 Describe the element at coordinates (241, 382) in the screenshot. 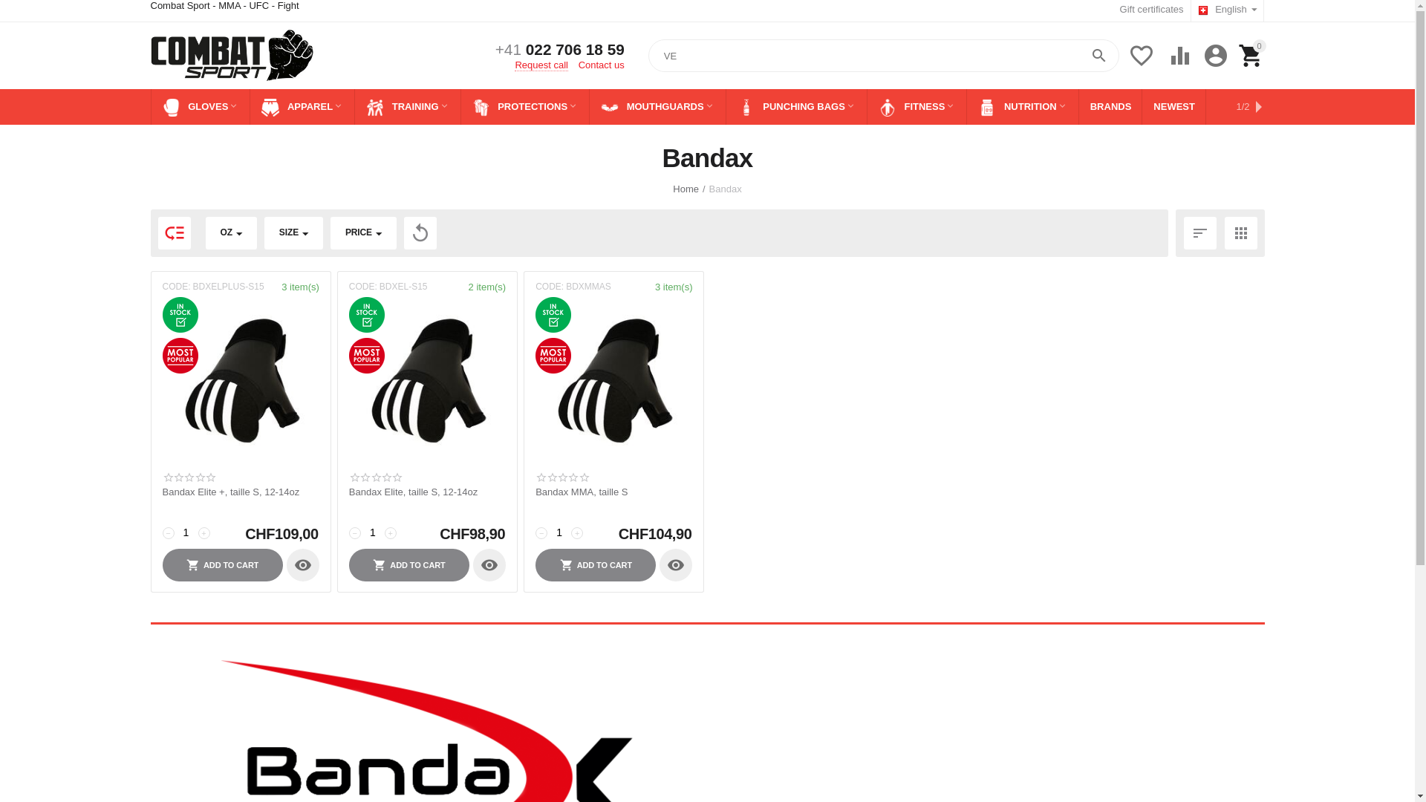

I see `BDXELPLUS-S15-Bandax Elite +, taille S, 12-14oz` at that location.